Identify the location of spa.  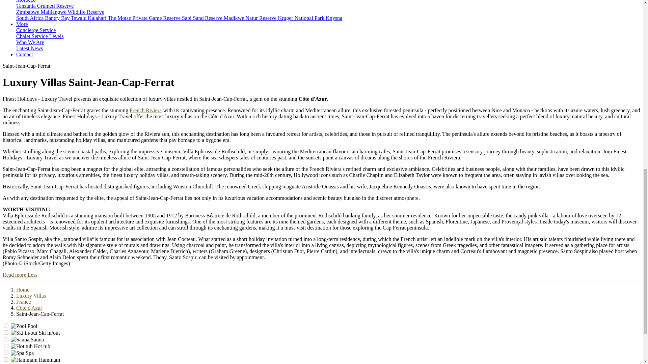
(6, 353).